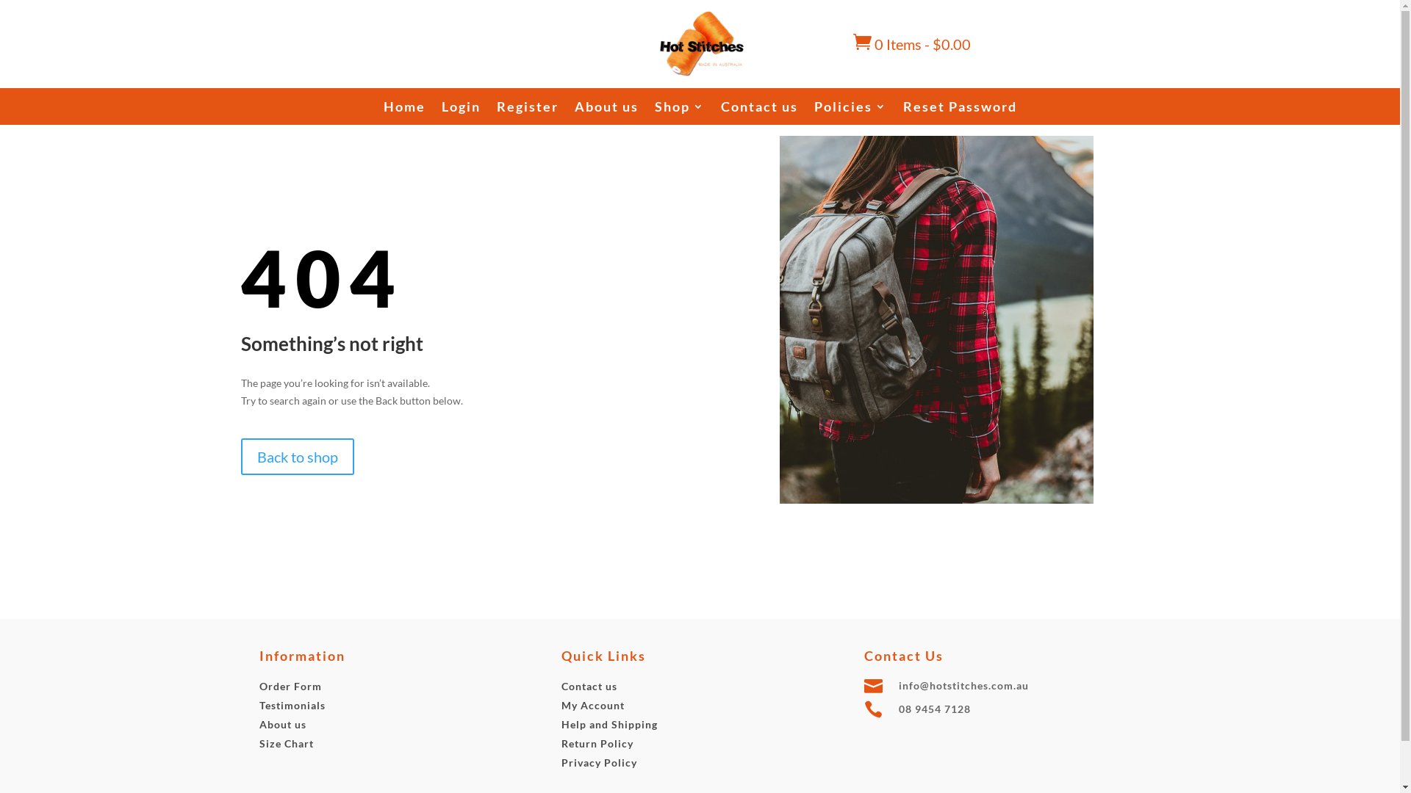 The image size is (1411, 793). What do you see at coordinates (679, 109) in the screenshot?
I see `Shop` at bounding box center [679, 109].